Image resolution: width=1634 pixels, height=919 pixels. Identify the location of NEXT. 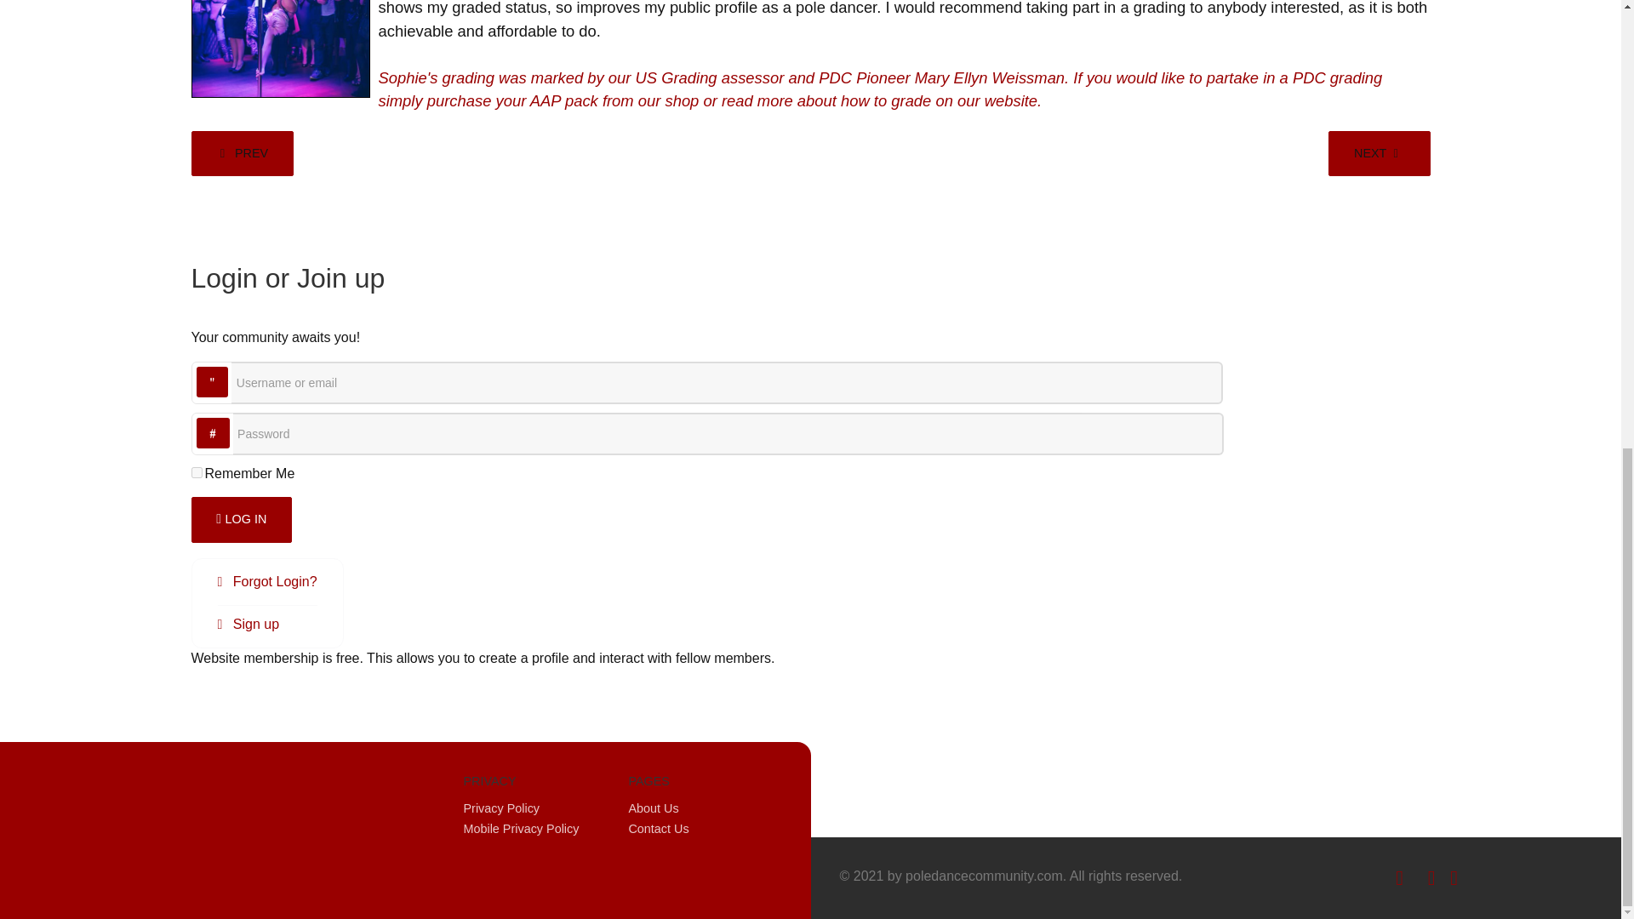
(1379, 154).